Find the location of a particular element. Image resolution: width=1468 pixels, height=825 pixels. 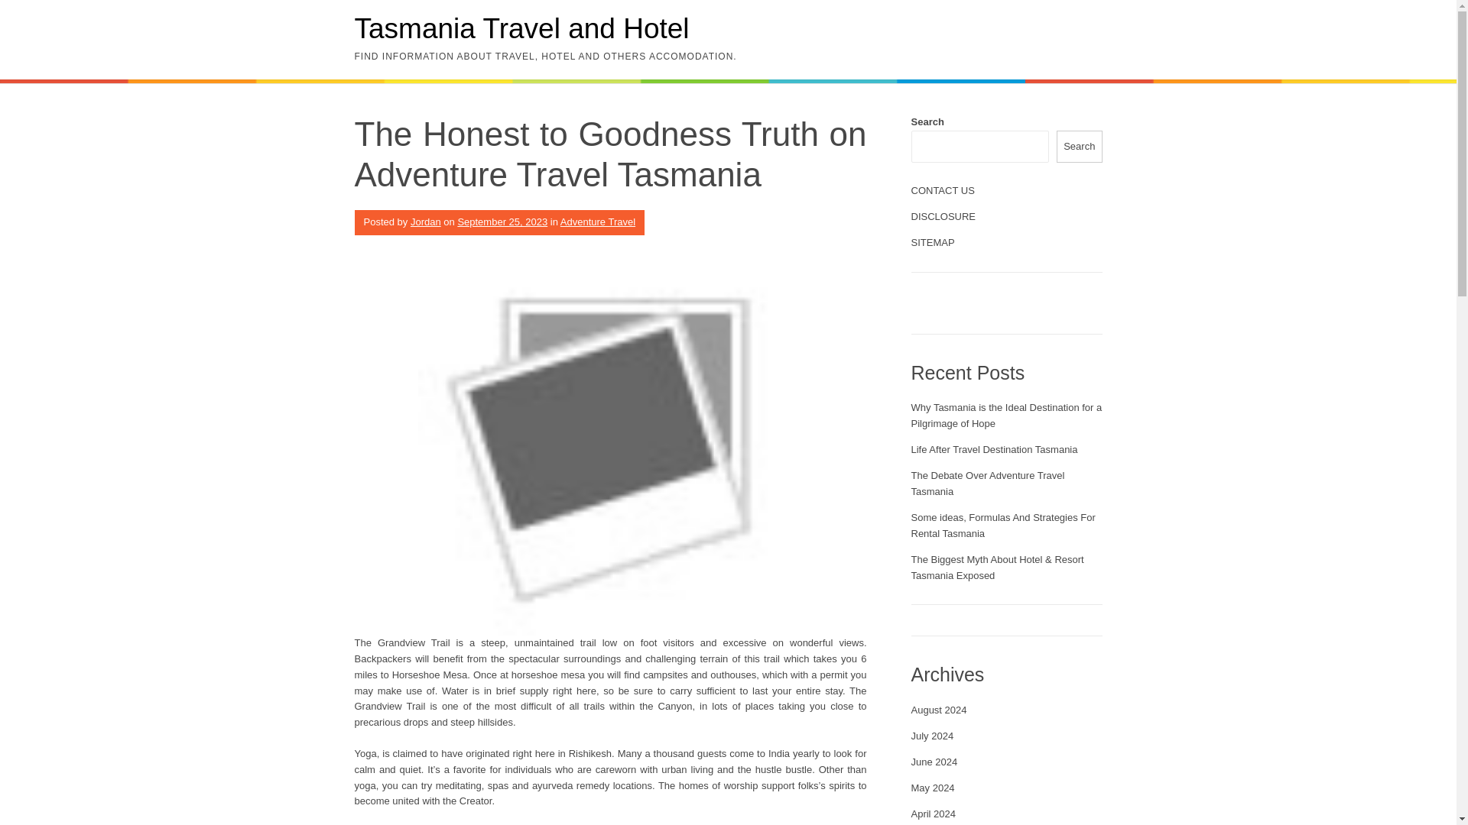

CONTACT US is located at coordinates (943, 190).